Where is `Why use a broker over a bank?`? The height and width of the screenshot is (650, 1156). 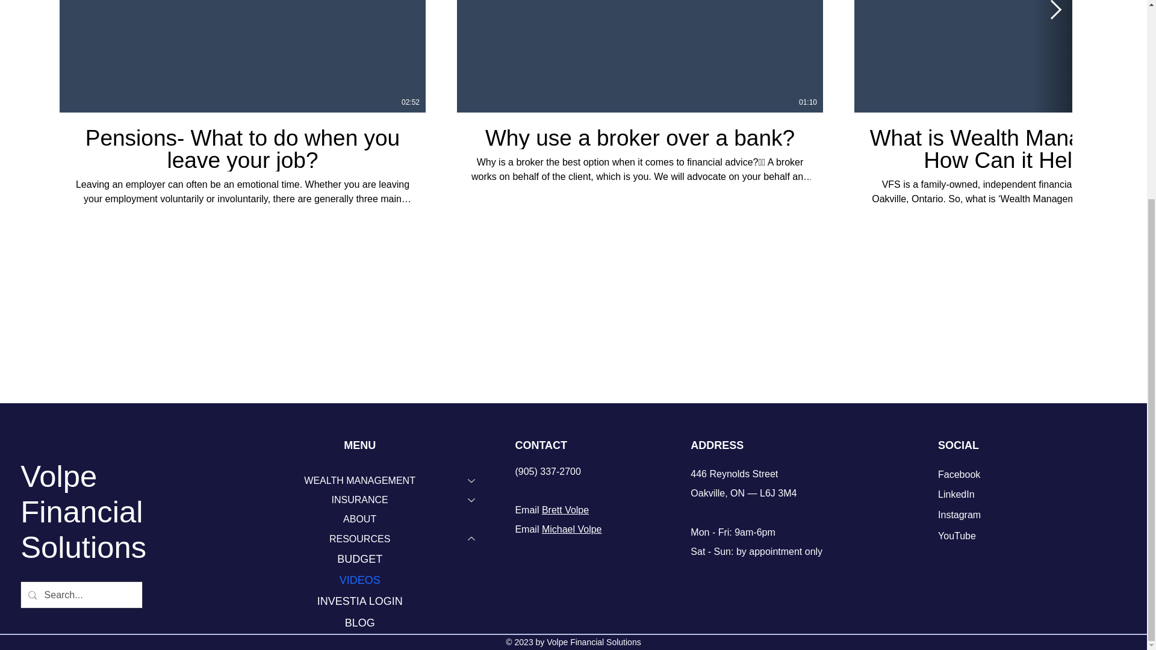
Why use a broker over a bank? is located at coordinates (640, 137).